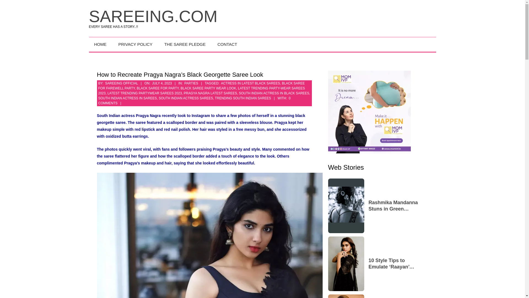  What do you see at coordinates (201, 86) in the screenshot?
I see `BLACK SAREE FOR FAREWELL PARTY` at bounding box center [201, 86].